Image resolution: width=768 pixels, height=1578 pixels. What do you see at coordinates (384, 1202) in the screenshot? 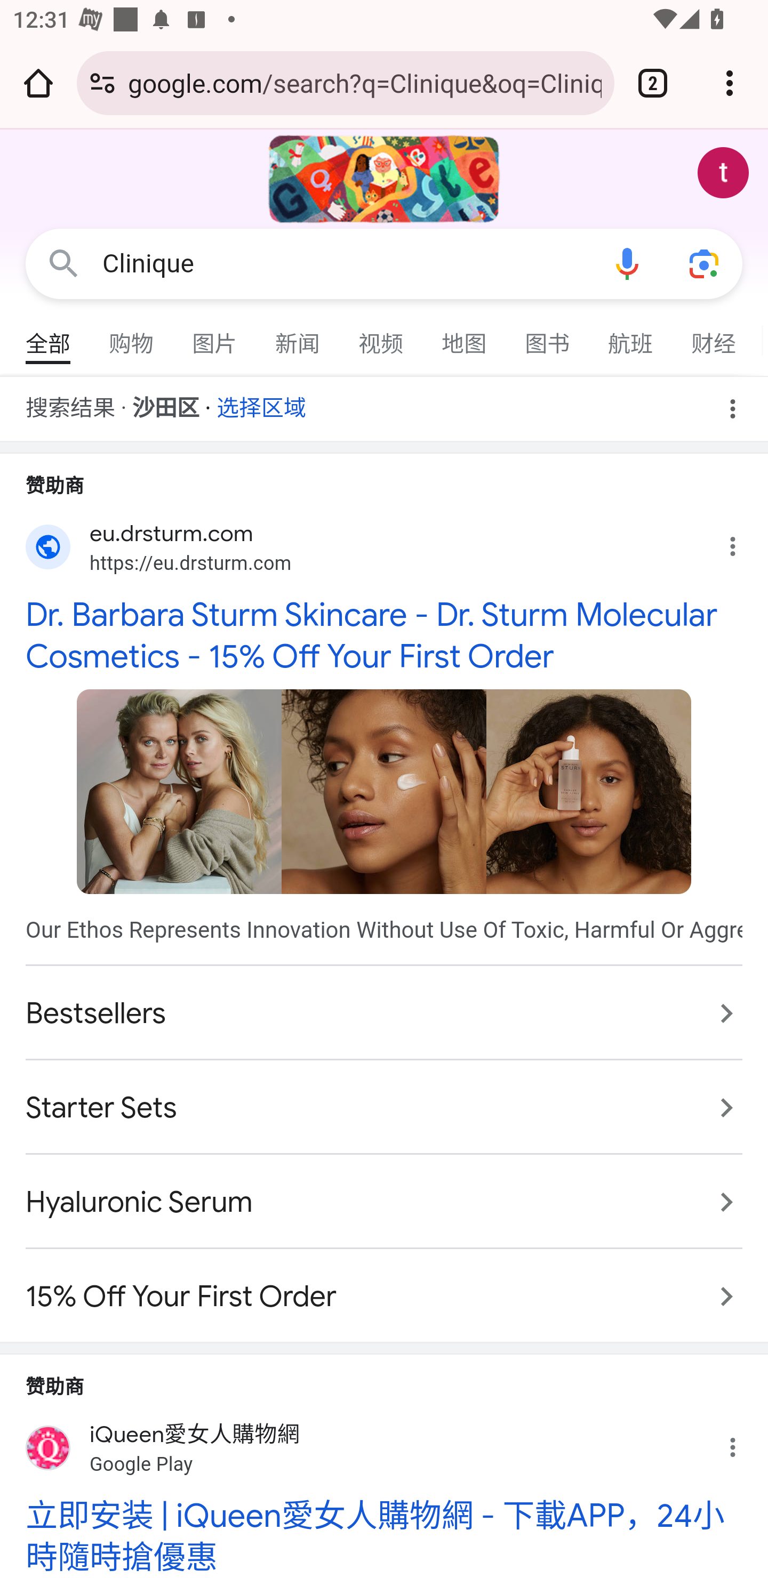
I see `Hyaluronic Serum` at bounding box center [384, 1202].